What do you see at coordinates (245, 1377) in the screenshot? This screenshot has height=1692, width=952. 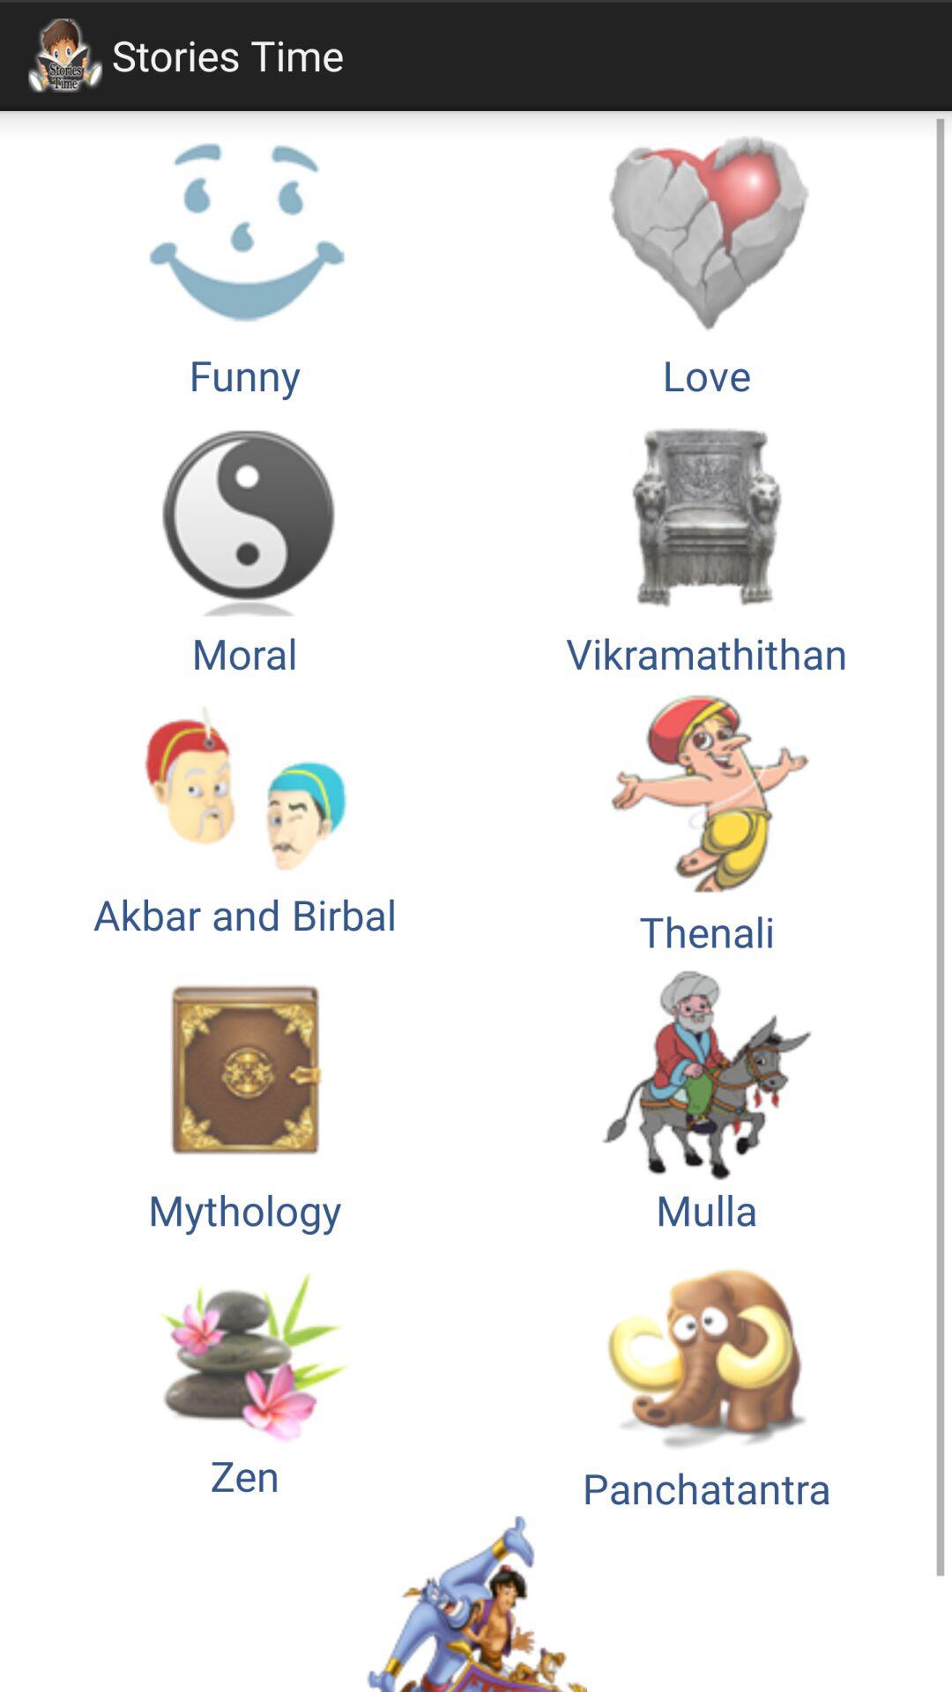 I see `turn off the zen item` at bounding box center [245, 1377].